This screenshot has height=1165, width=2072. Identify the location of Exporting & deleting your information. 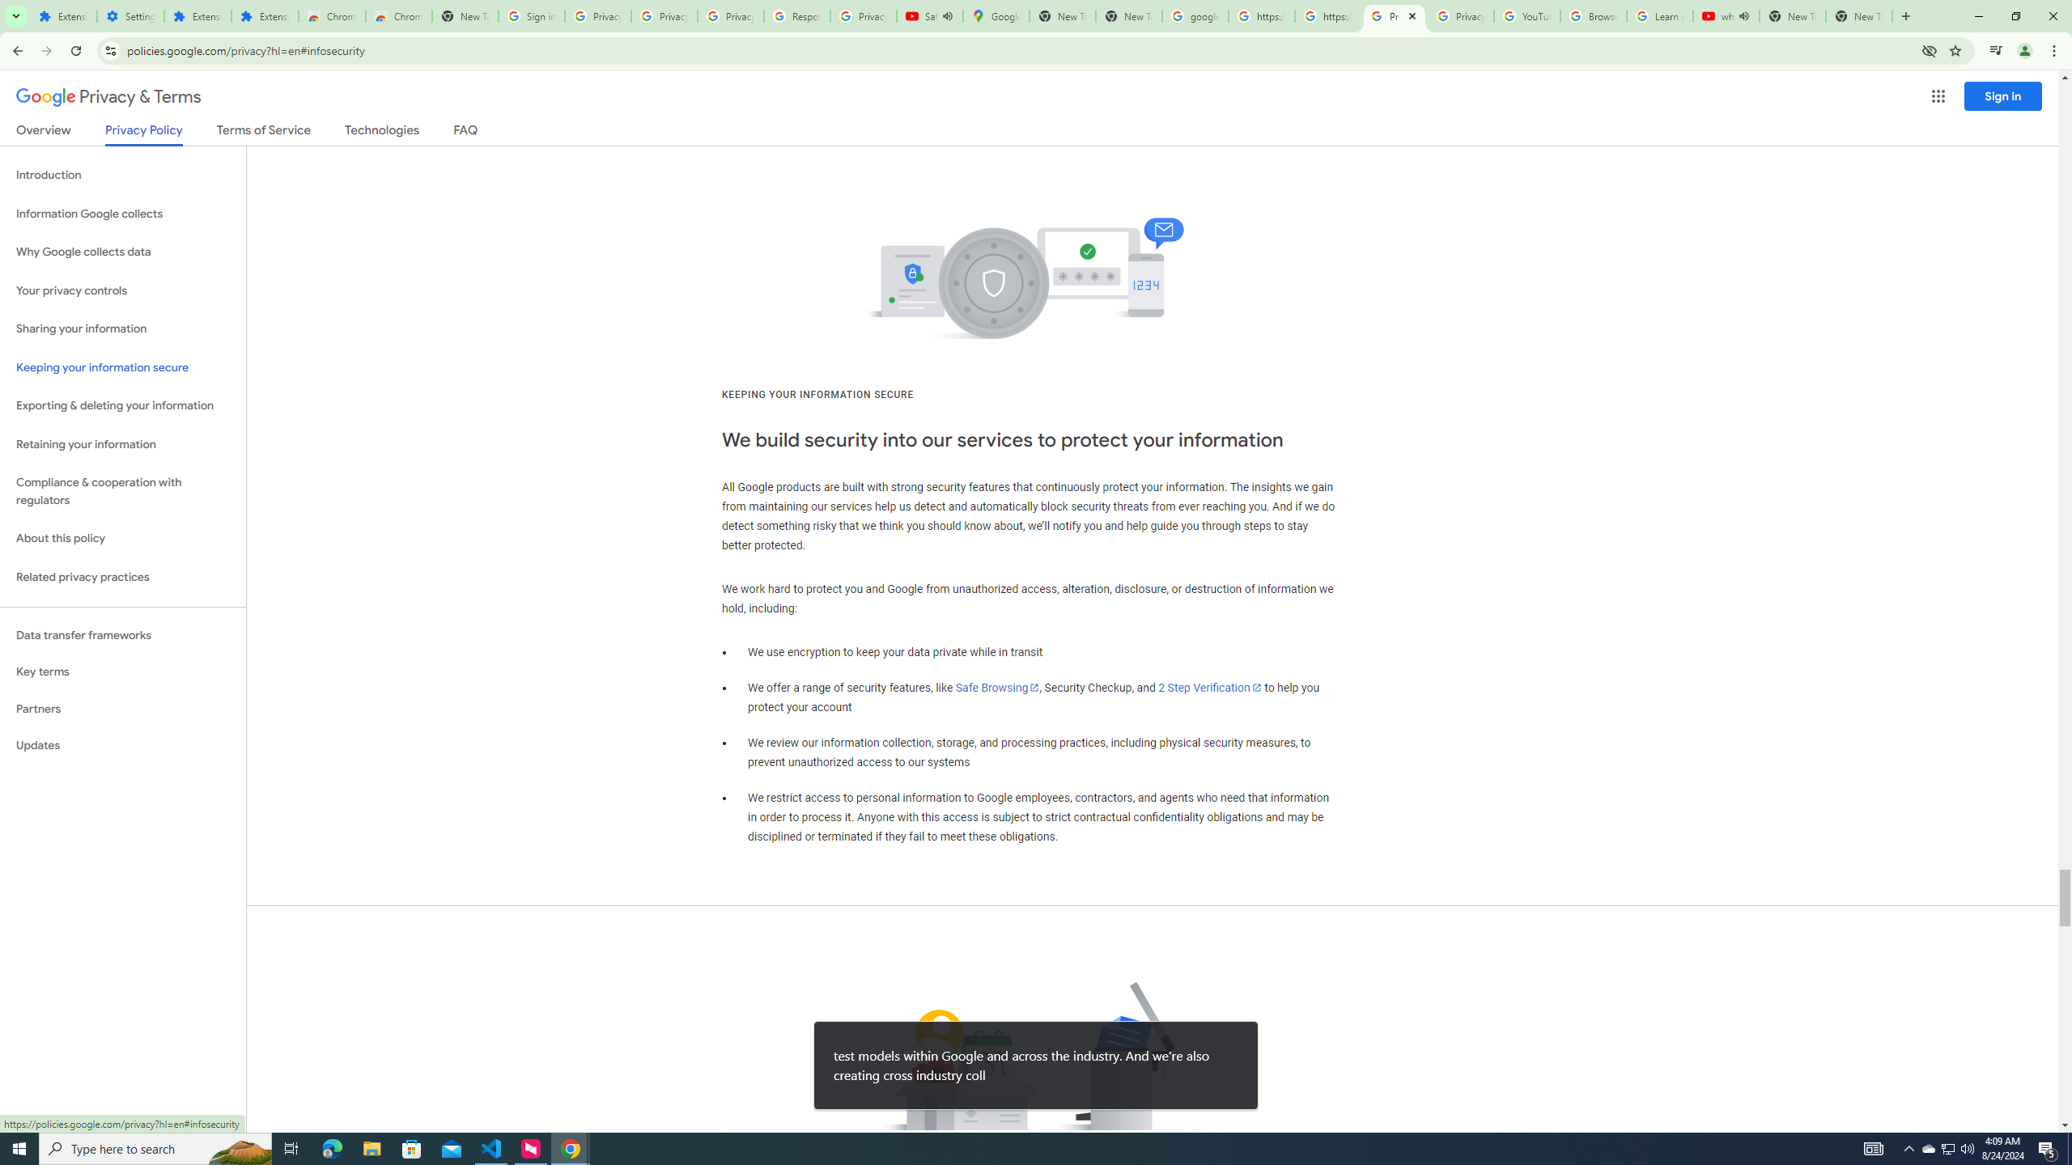
(123, 406).